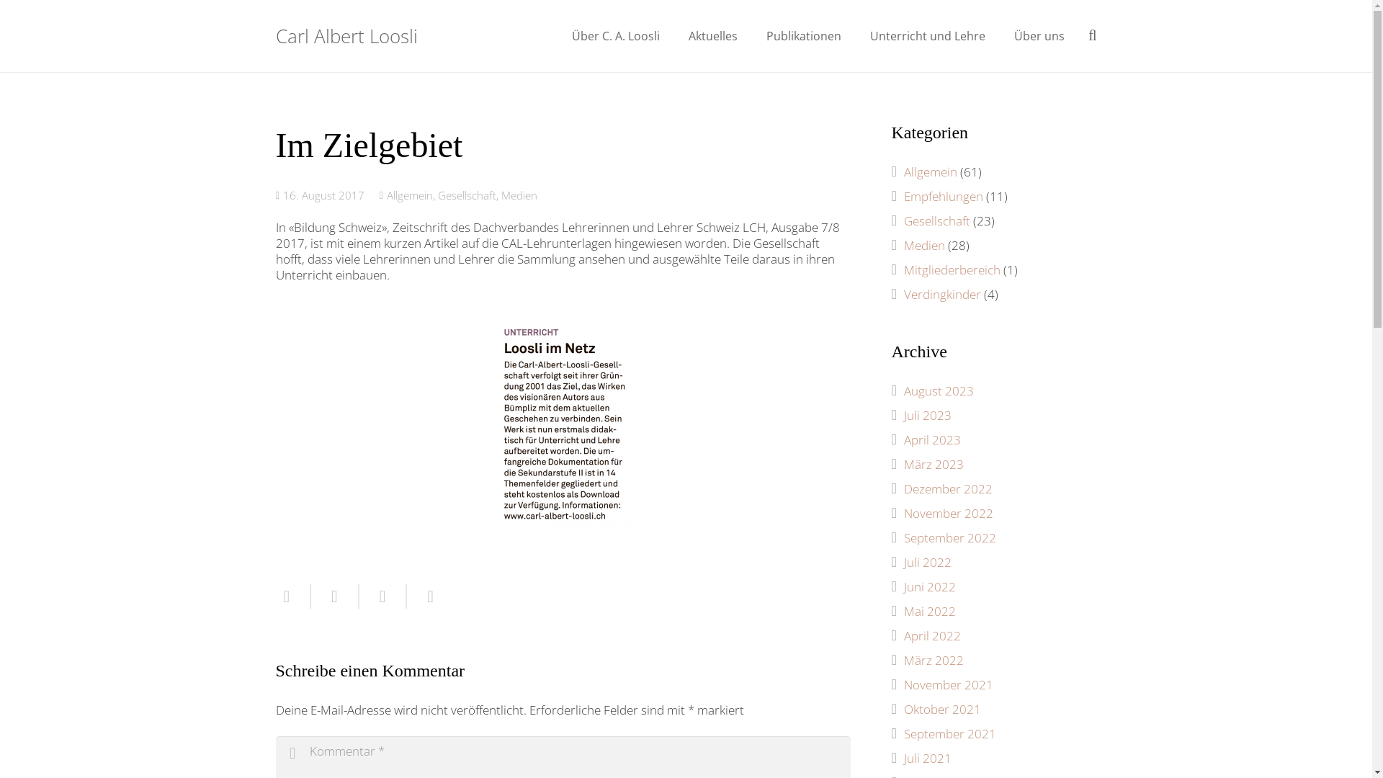  Describe the element at coordinates (467, 195) in the screenshot. I see `Gesellschaft` at that location.